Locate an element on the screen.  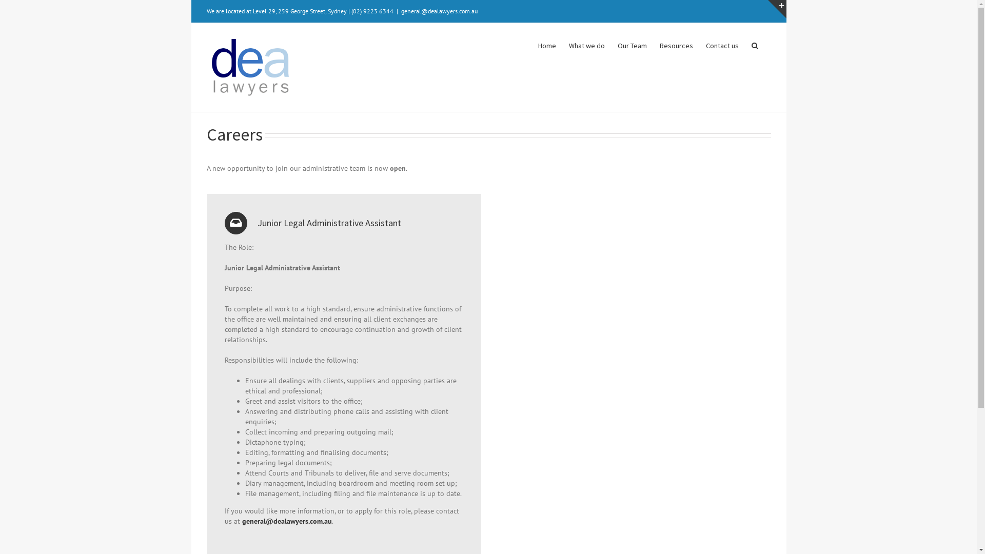
general@dealawyers.com.au is located at coordinates (287, 521).